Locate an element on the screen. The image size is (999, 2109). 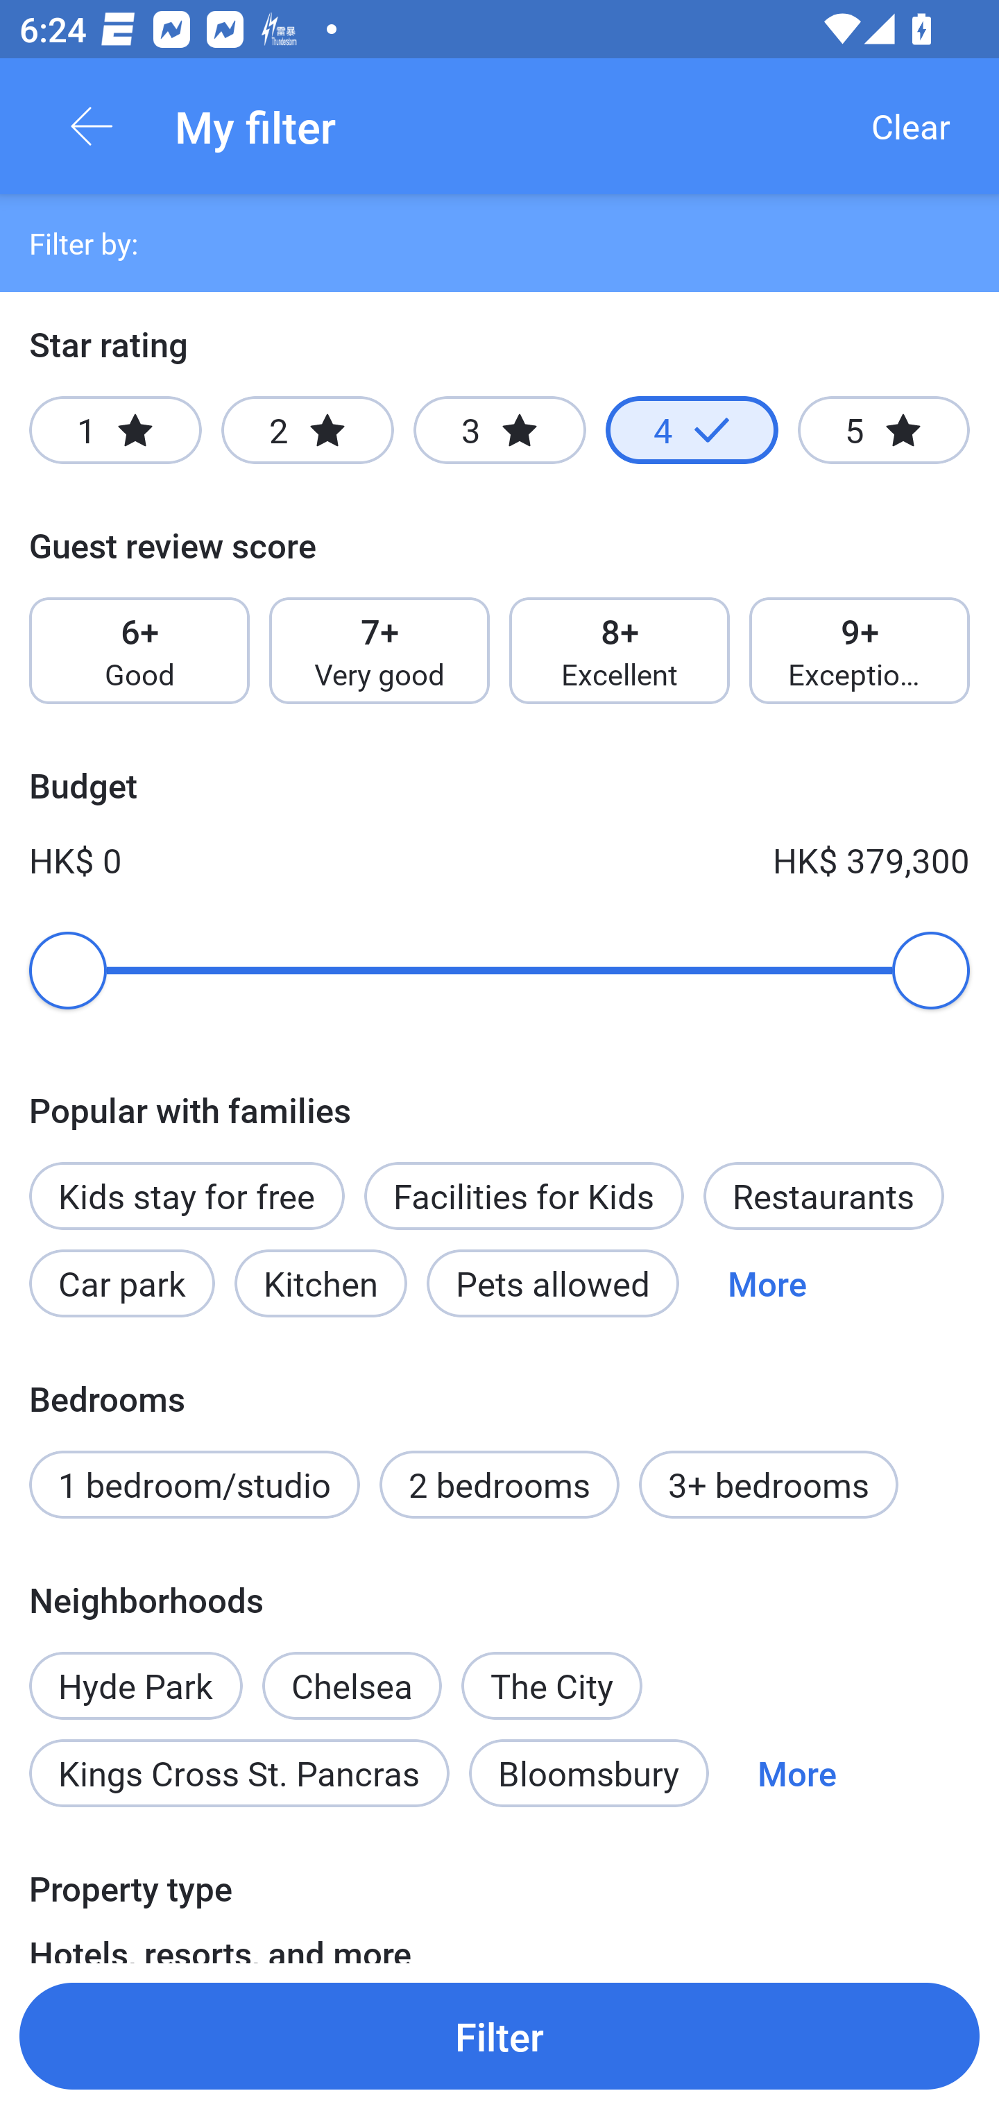
Kings Cross St. Pancras is located at coordinates (239, 1772).